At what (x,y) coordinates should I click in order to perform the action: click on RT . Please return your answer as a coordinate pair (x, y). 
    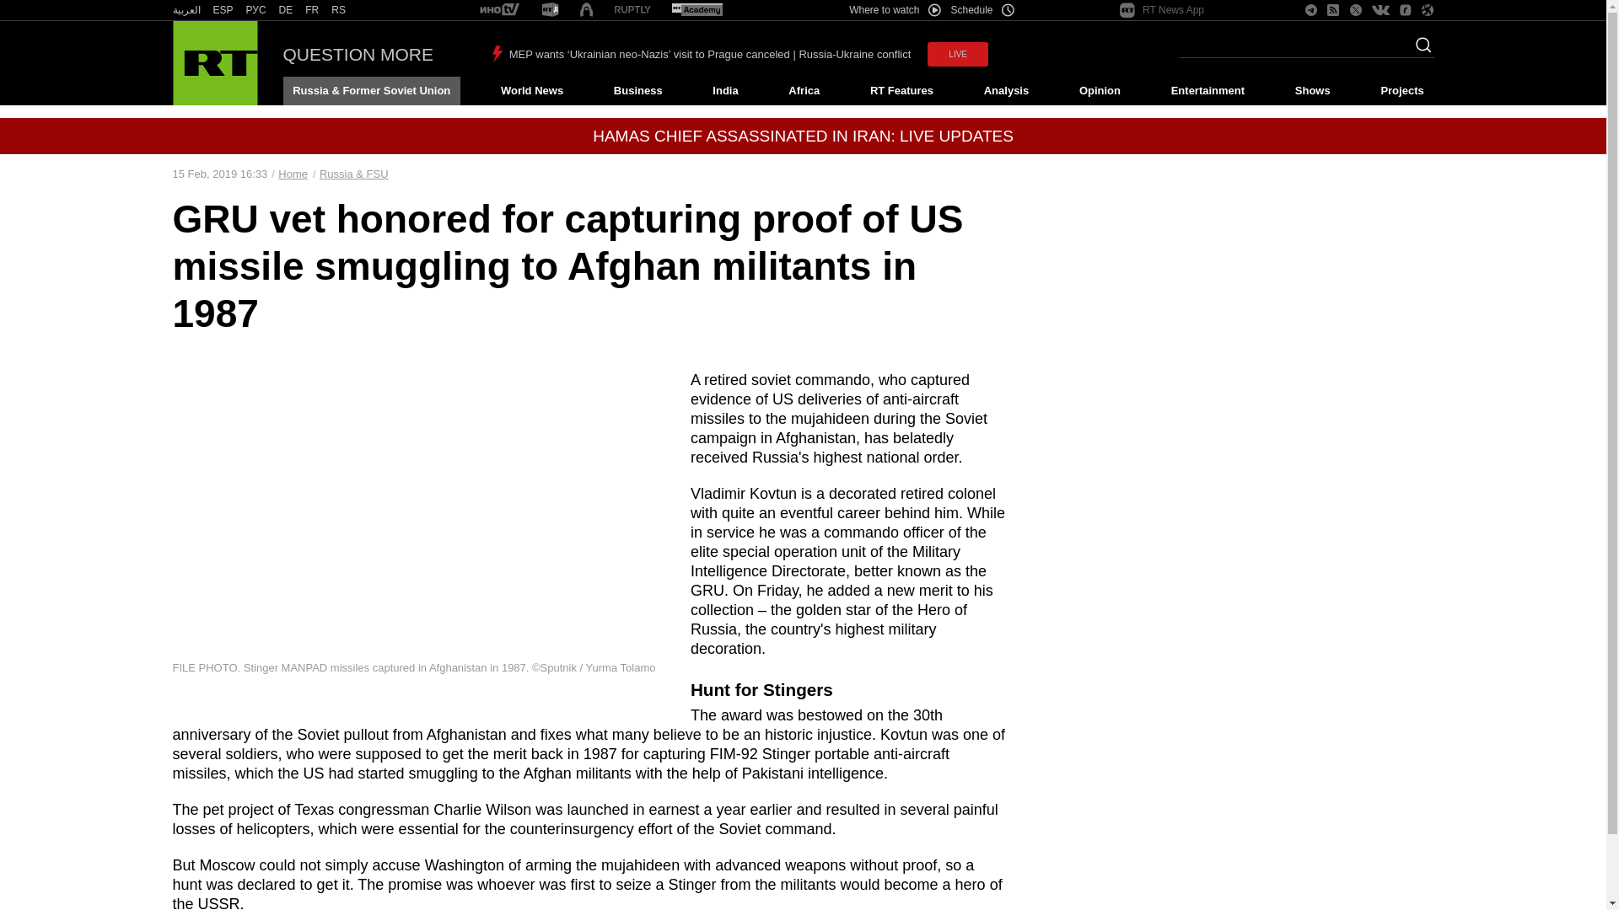
    Looking at the image, I should click on (186, 10).